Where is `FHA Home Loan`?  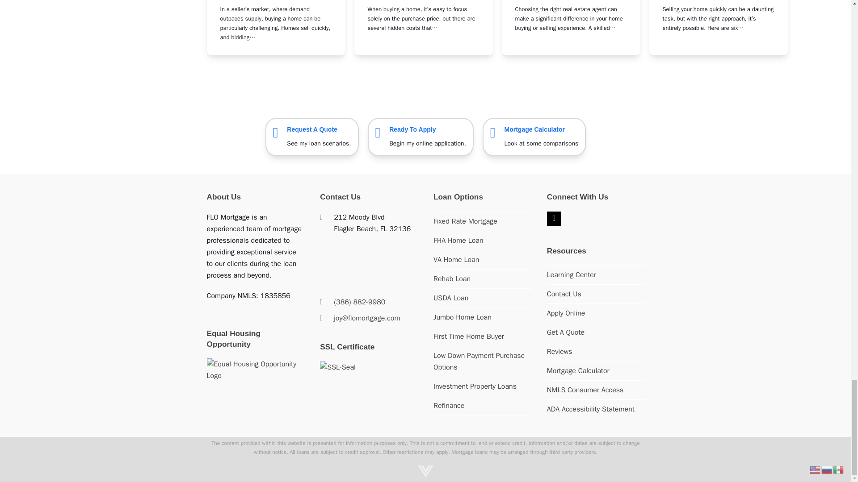
FHA Home Loan is located at coordinates (458, 240).